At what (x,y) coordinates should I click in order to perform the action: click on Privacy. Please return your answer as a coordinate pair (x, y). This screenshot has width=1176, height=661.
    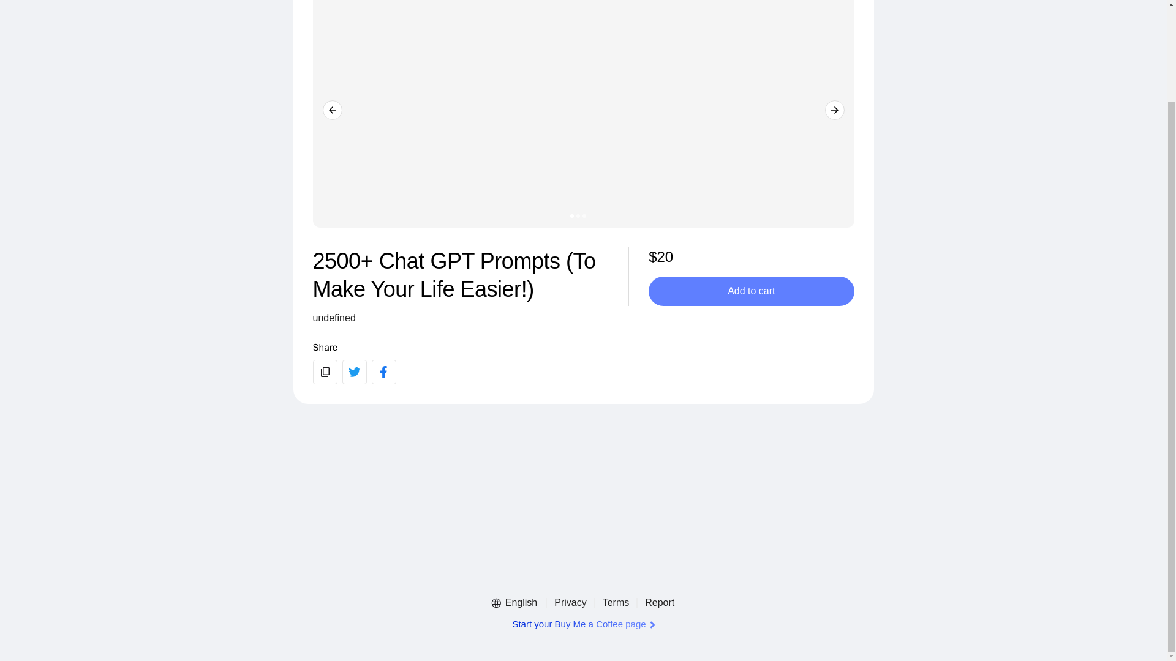
    Looking at the image, I should click on (570, 602).